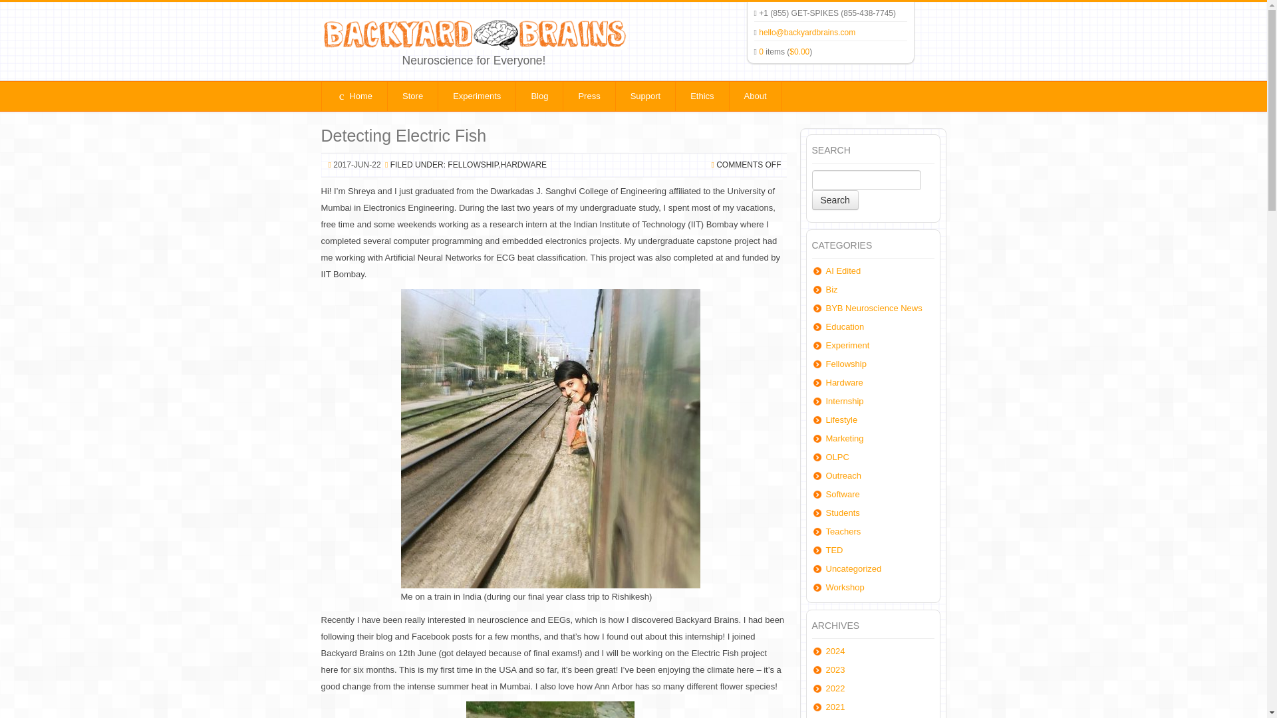 The width and height of the screenshot is (1277, 718). I want to click on Ethics, so click(701, 96).